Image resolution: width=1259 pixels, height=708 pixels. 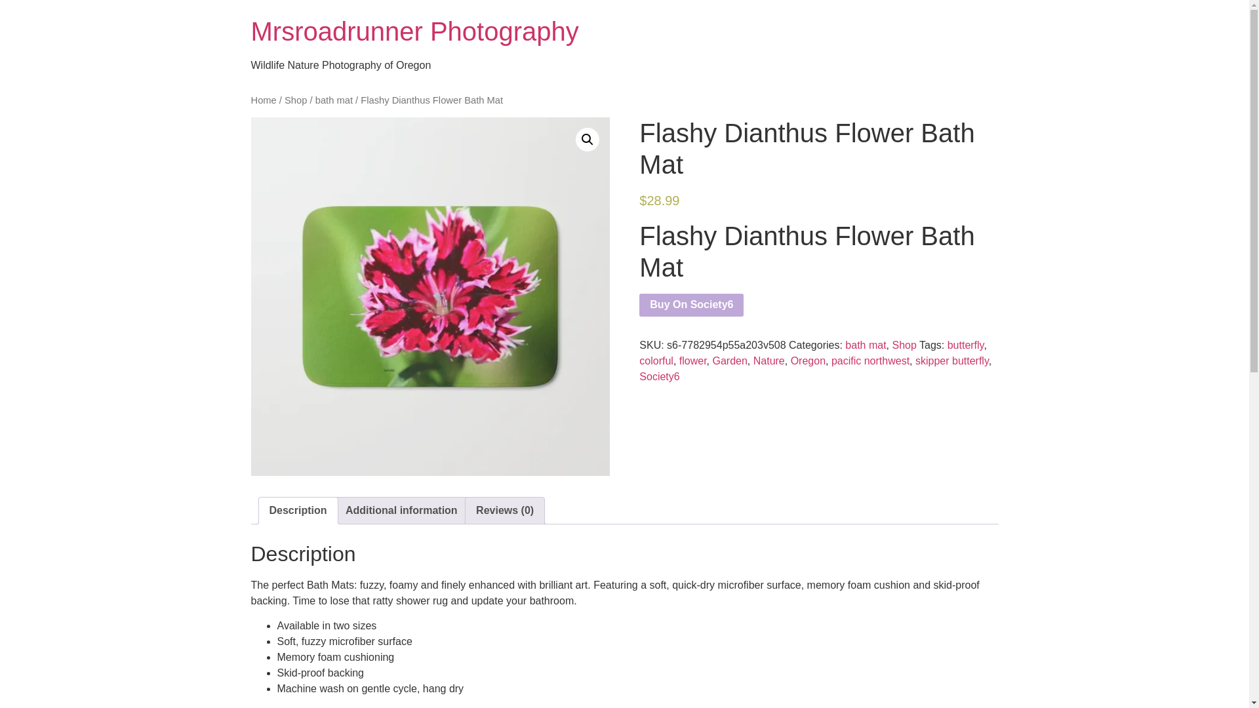 What do you see at coordinates (295, 100) in the screenshot?
I see `Shop` at bounding box center [295, 100].